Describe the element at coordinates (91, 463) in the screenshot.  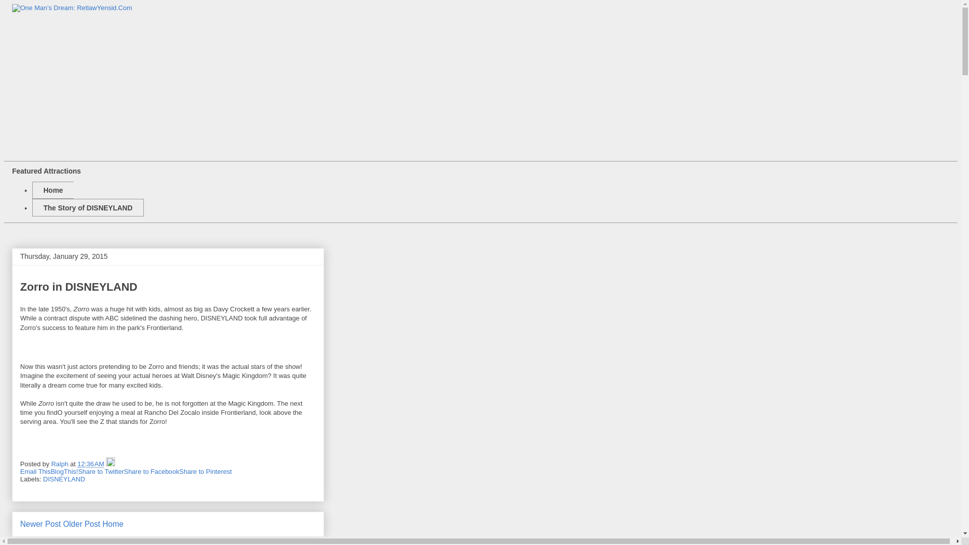
I see `permanent link` at that location.